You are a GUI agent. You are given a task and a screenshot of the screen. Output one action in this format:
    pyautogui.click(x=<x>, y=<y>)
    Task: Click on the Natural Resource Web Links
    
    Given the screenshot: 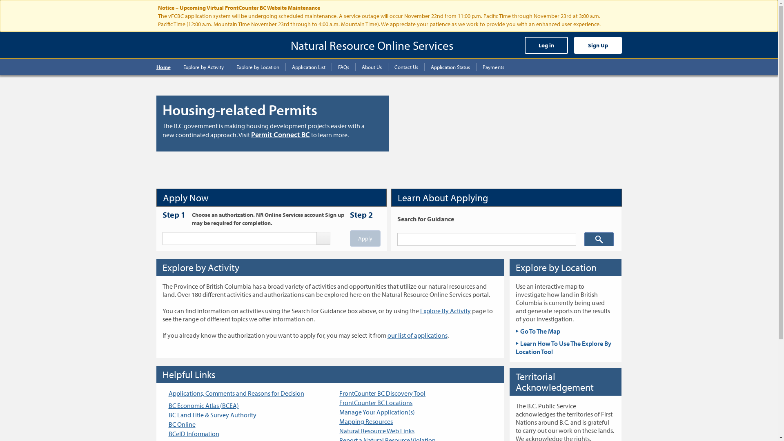 What is the action you would take?
    pyautogui.click(x=377, y=431)
    